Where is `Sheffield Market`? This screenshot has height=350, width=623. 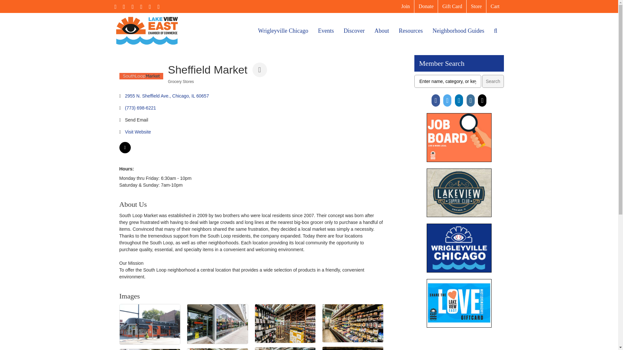
Sheffield Market is located at coordinates (141, 76).